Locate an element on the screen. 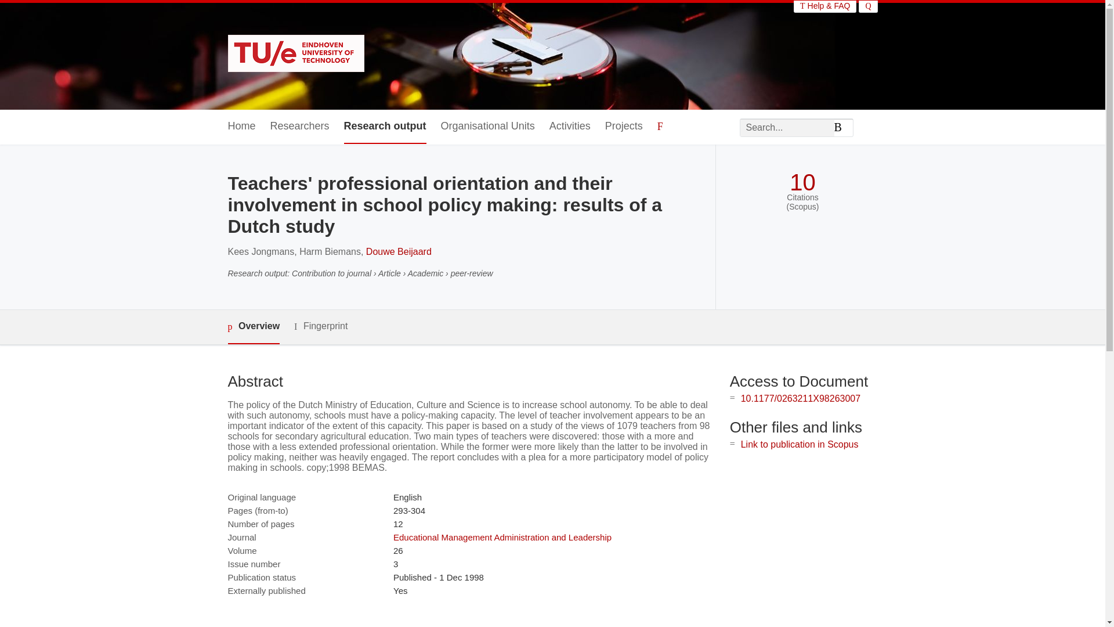  10 is located at coordinates (802, 182).